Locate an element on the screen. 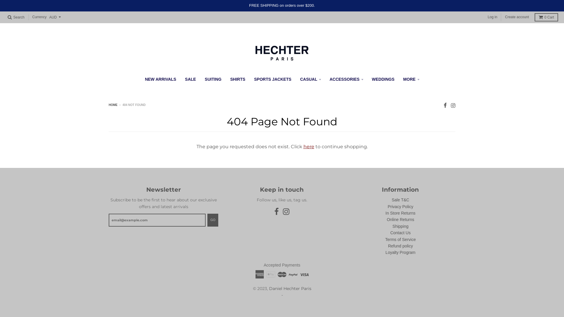 Image resolution: width=564 pixels, height=317 pixels. here is located at coordinates (308, 146).